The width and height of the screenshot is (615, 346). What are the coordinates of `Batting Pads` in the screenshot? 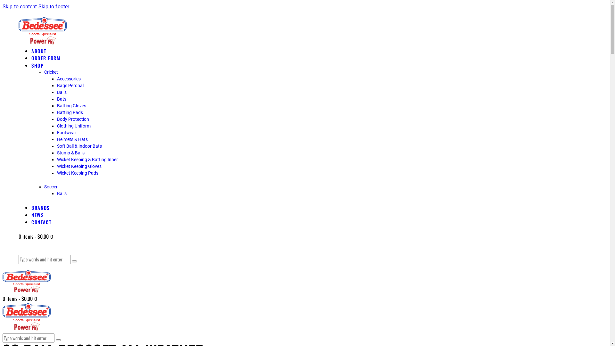 It's located at (70, 112).